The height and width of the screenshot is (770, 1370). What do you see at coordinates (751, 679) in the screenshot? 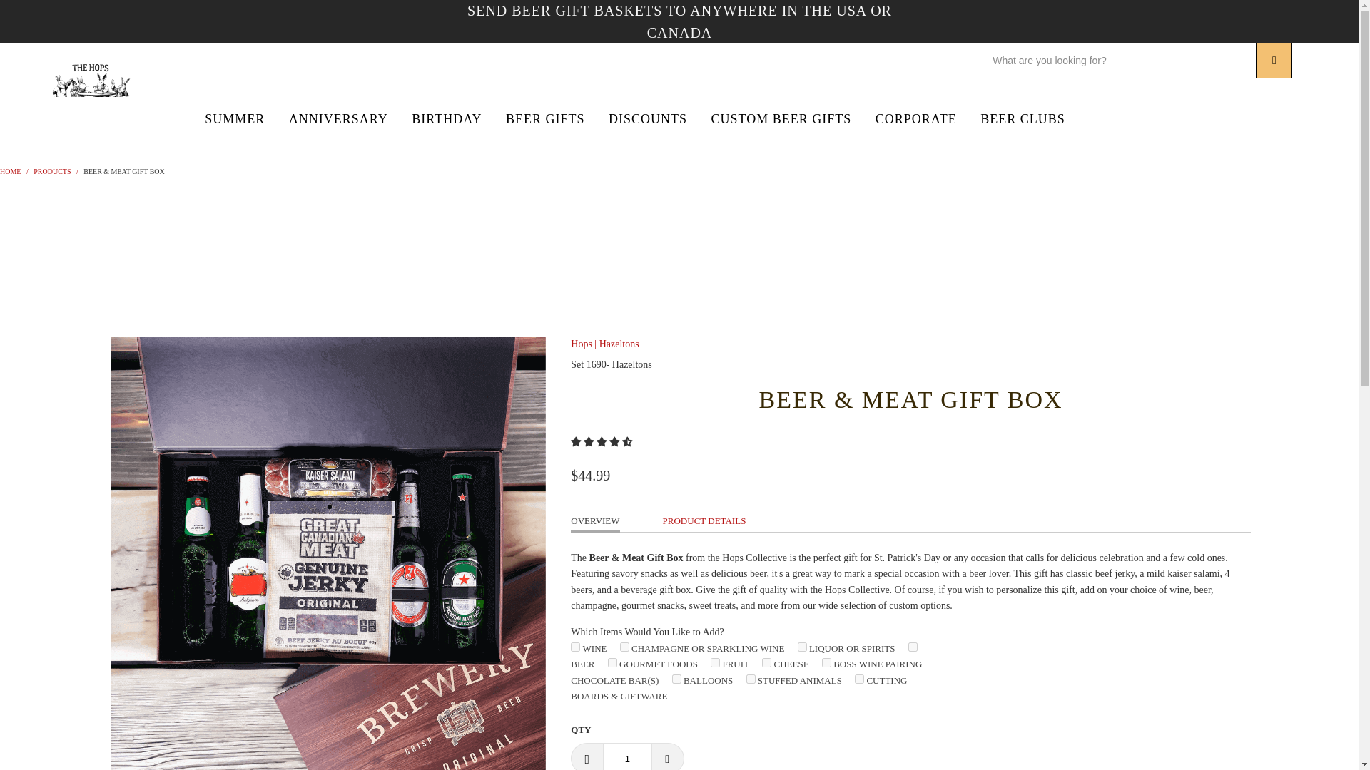
I see `Stuffed Animals` at bounding box center [751, 679].